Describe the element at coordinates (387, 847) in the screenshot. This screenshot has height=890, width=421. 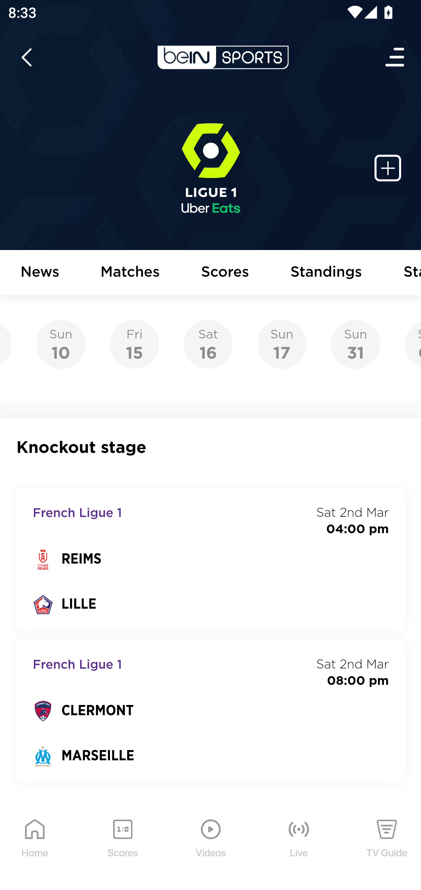
I see `TV Guide TV Guide Icon TV Guide` at that location.